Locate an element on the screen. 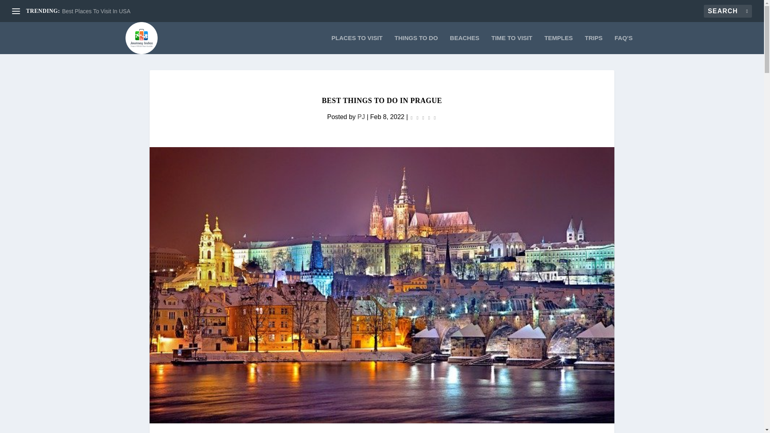  Search for: is located at coordinates (727, 11).